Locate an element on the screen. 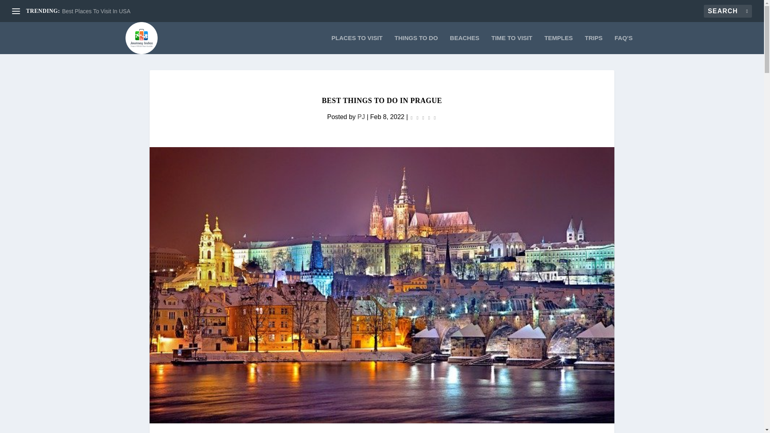  Search for: is located at coordinates (727, 11).